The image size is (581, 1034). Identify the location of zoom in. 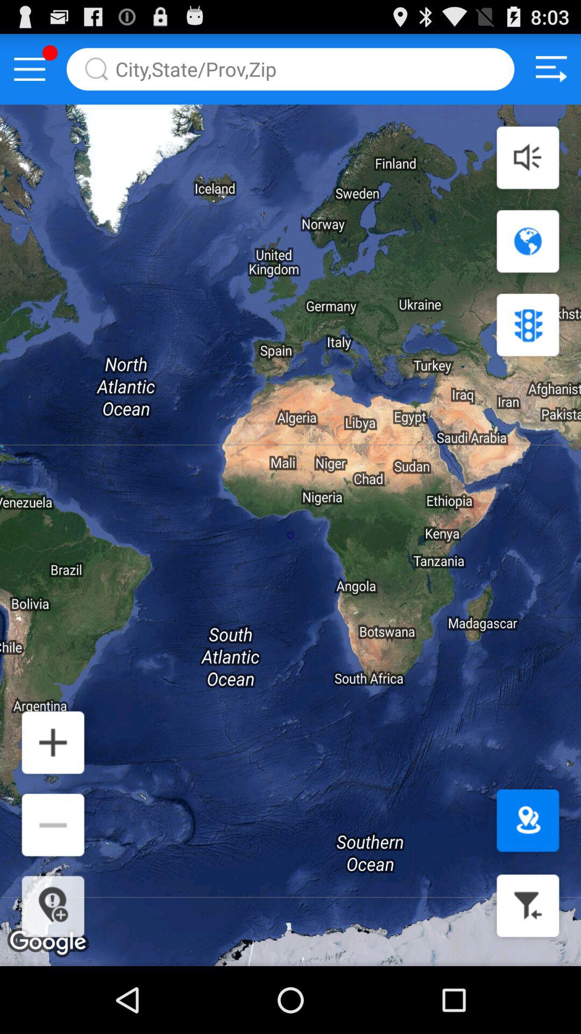
(53, 742).